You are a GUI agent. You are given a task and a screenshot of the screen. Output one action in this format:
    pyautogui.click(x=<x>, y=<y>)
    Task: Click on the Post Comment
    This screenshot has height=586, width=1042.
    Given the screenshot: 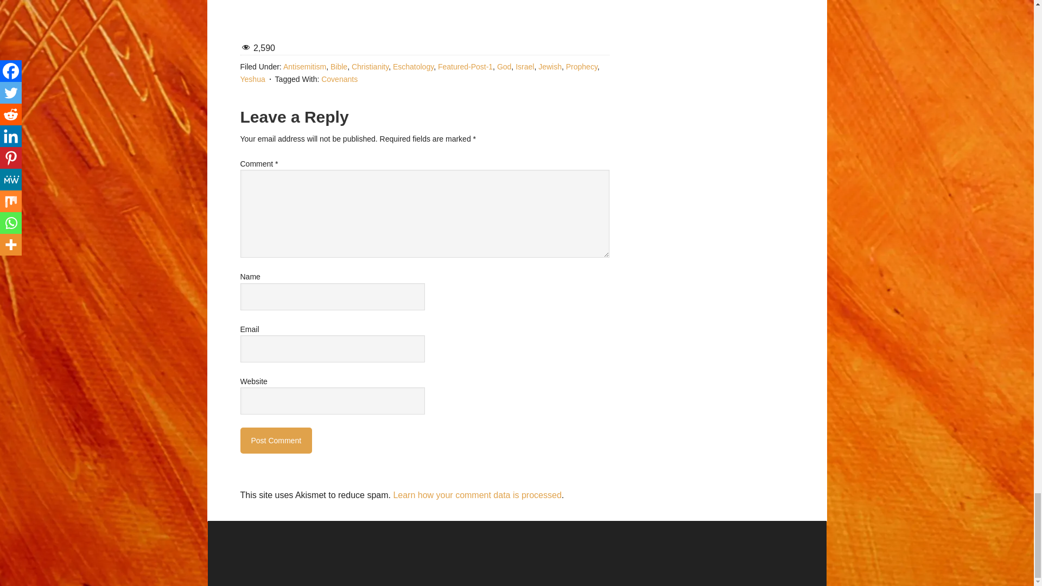 What is the action you would take?
    pyautogui.click(x=276, y=441)
    